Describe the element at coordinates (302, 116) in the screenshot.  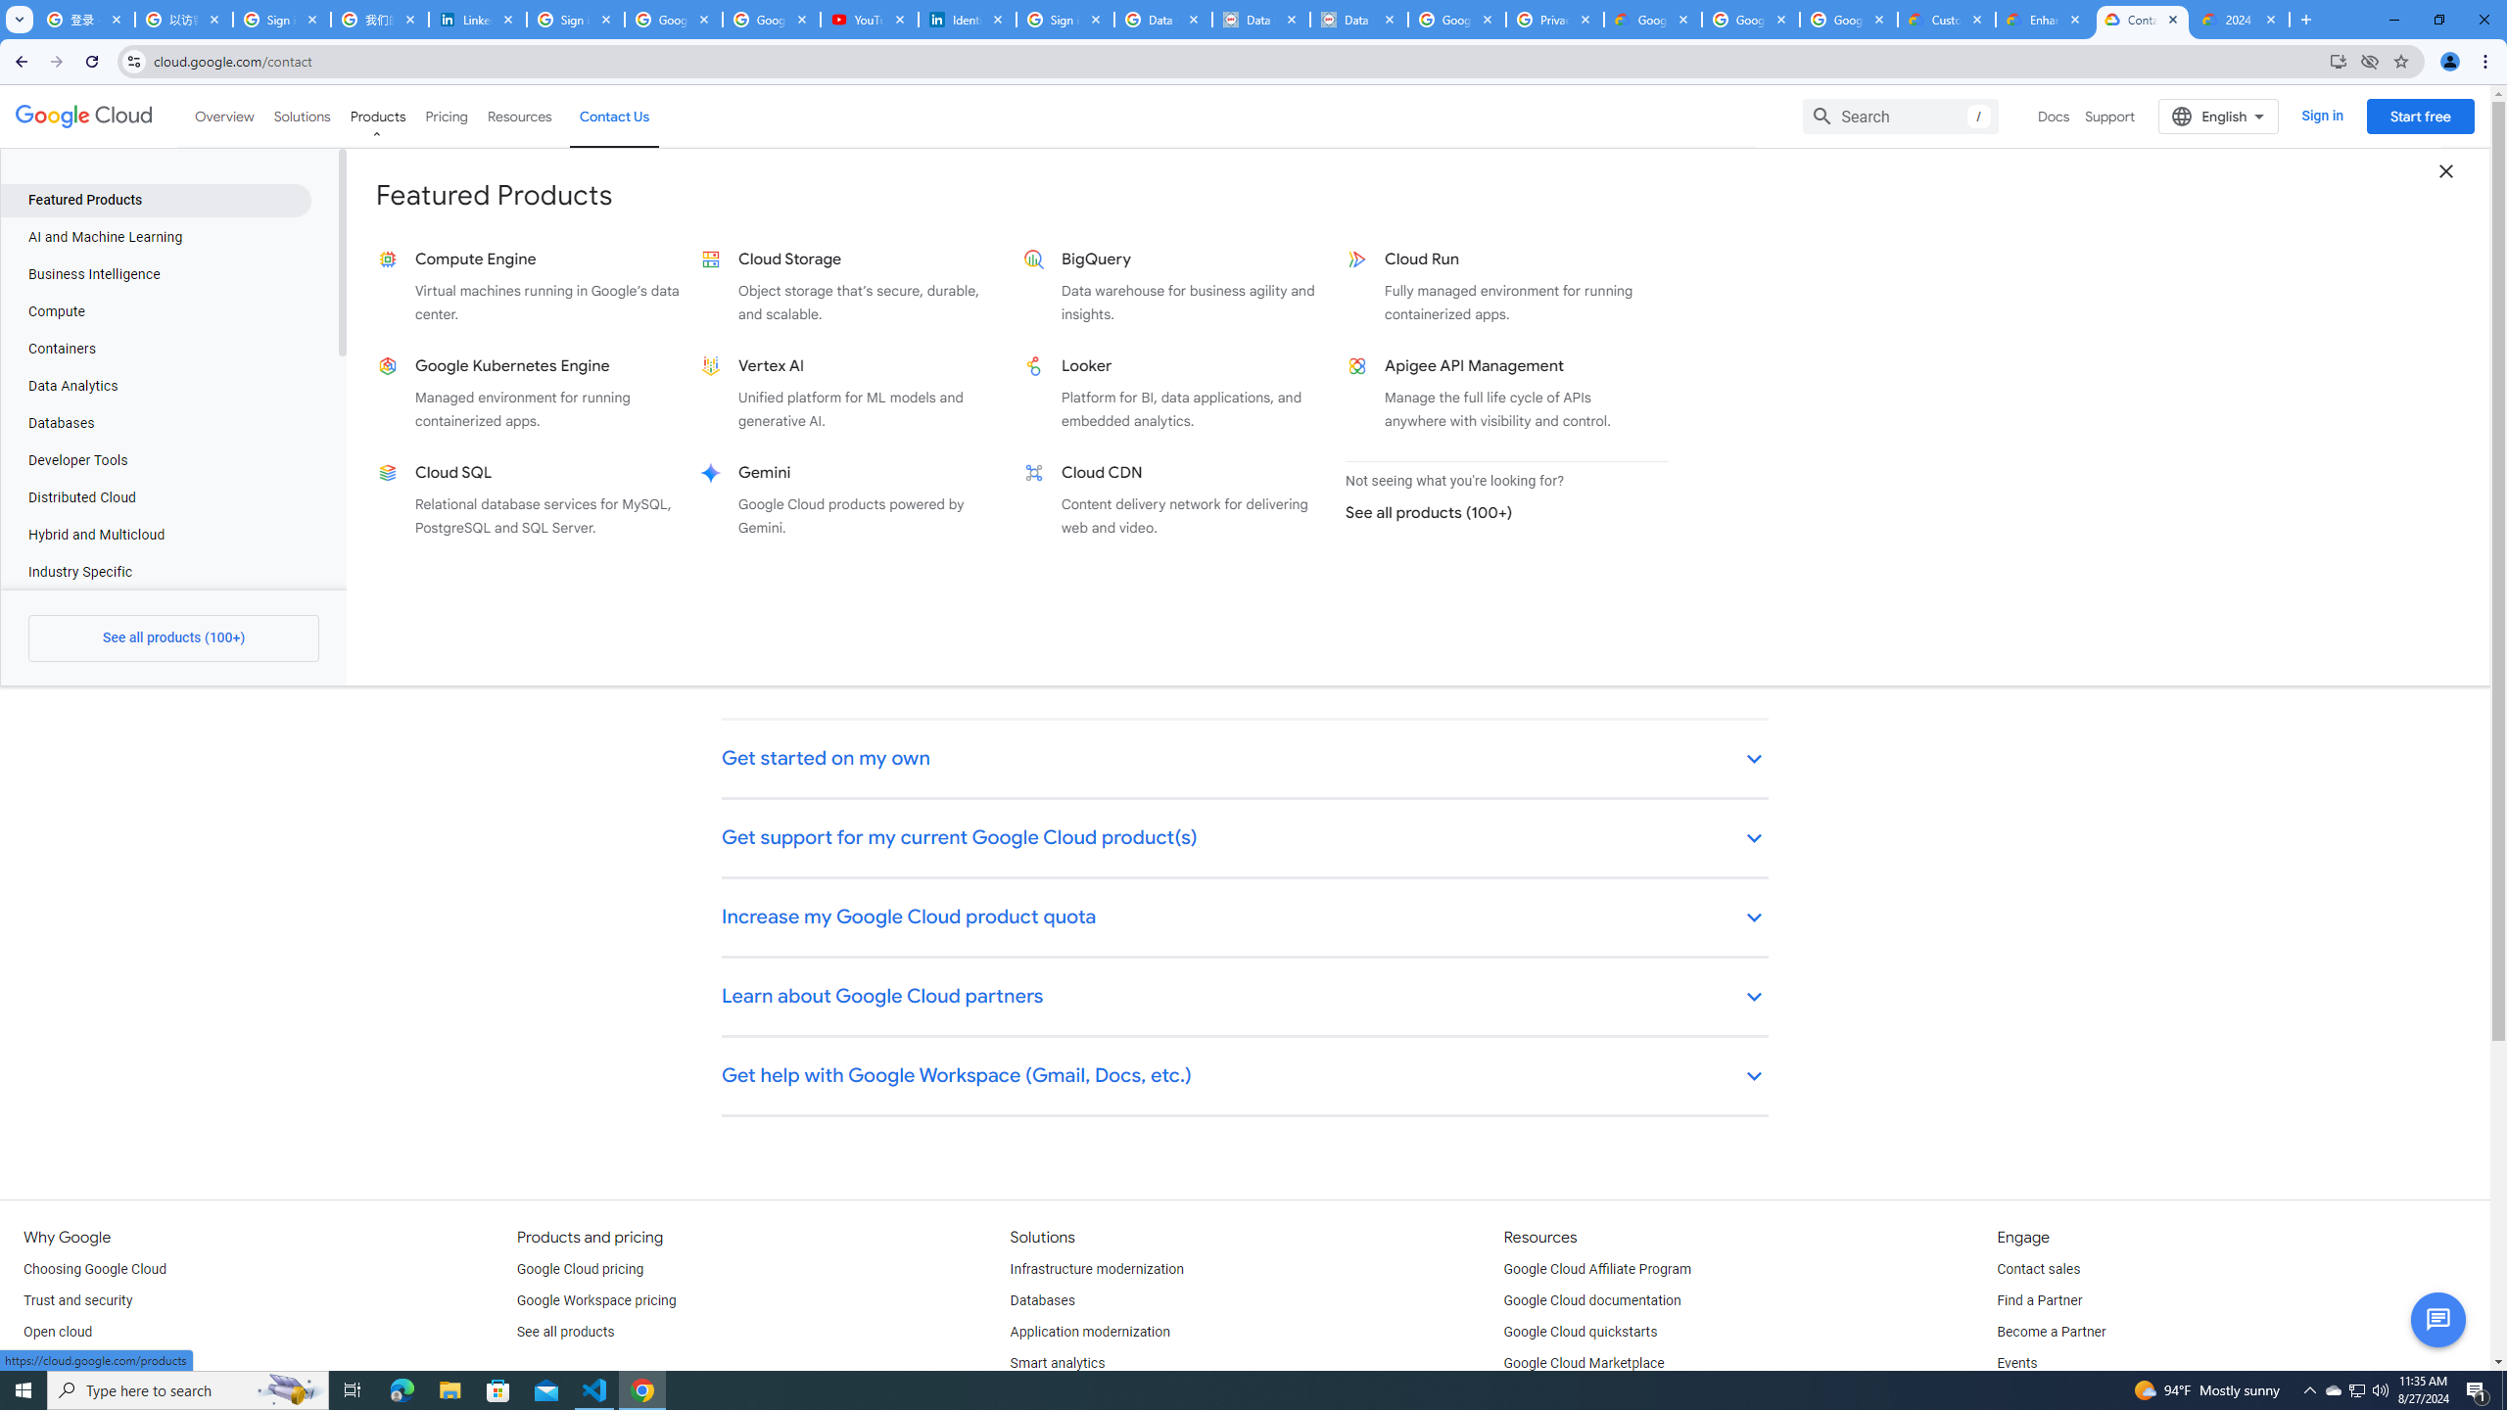
I see `Solutions` at that location.